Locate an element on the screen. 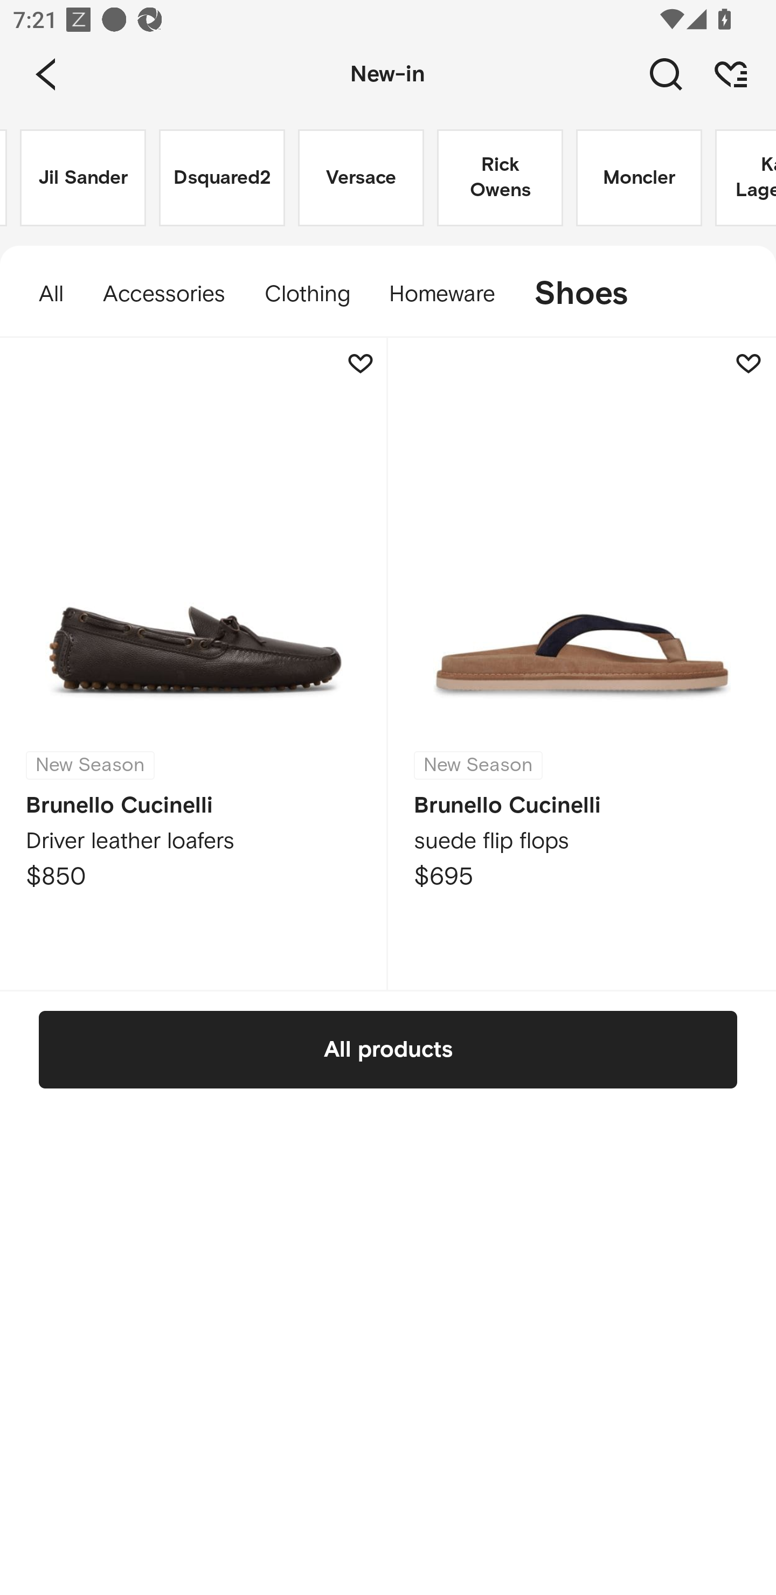 This screenshot has width=776, height=1595. All is located at coordinates (41, 294).